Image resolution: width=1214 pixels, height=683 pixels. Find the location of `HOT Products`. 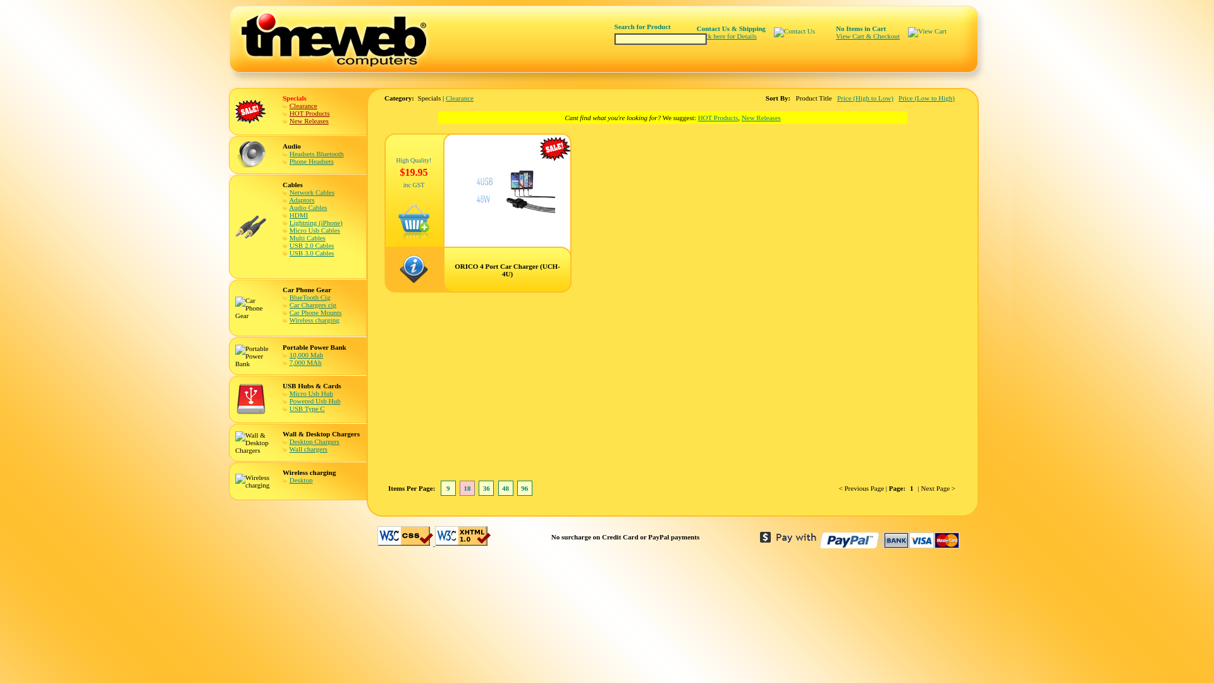

HOT Products is located at coordinates (310, 113).